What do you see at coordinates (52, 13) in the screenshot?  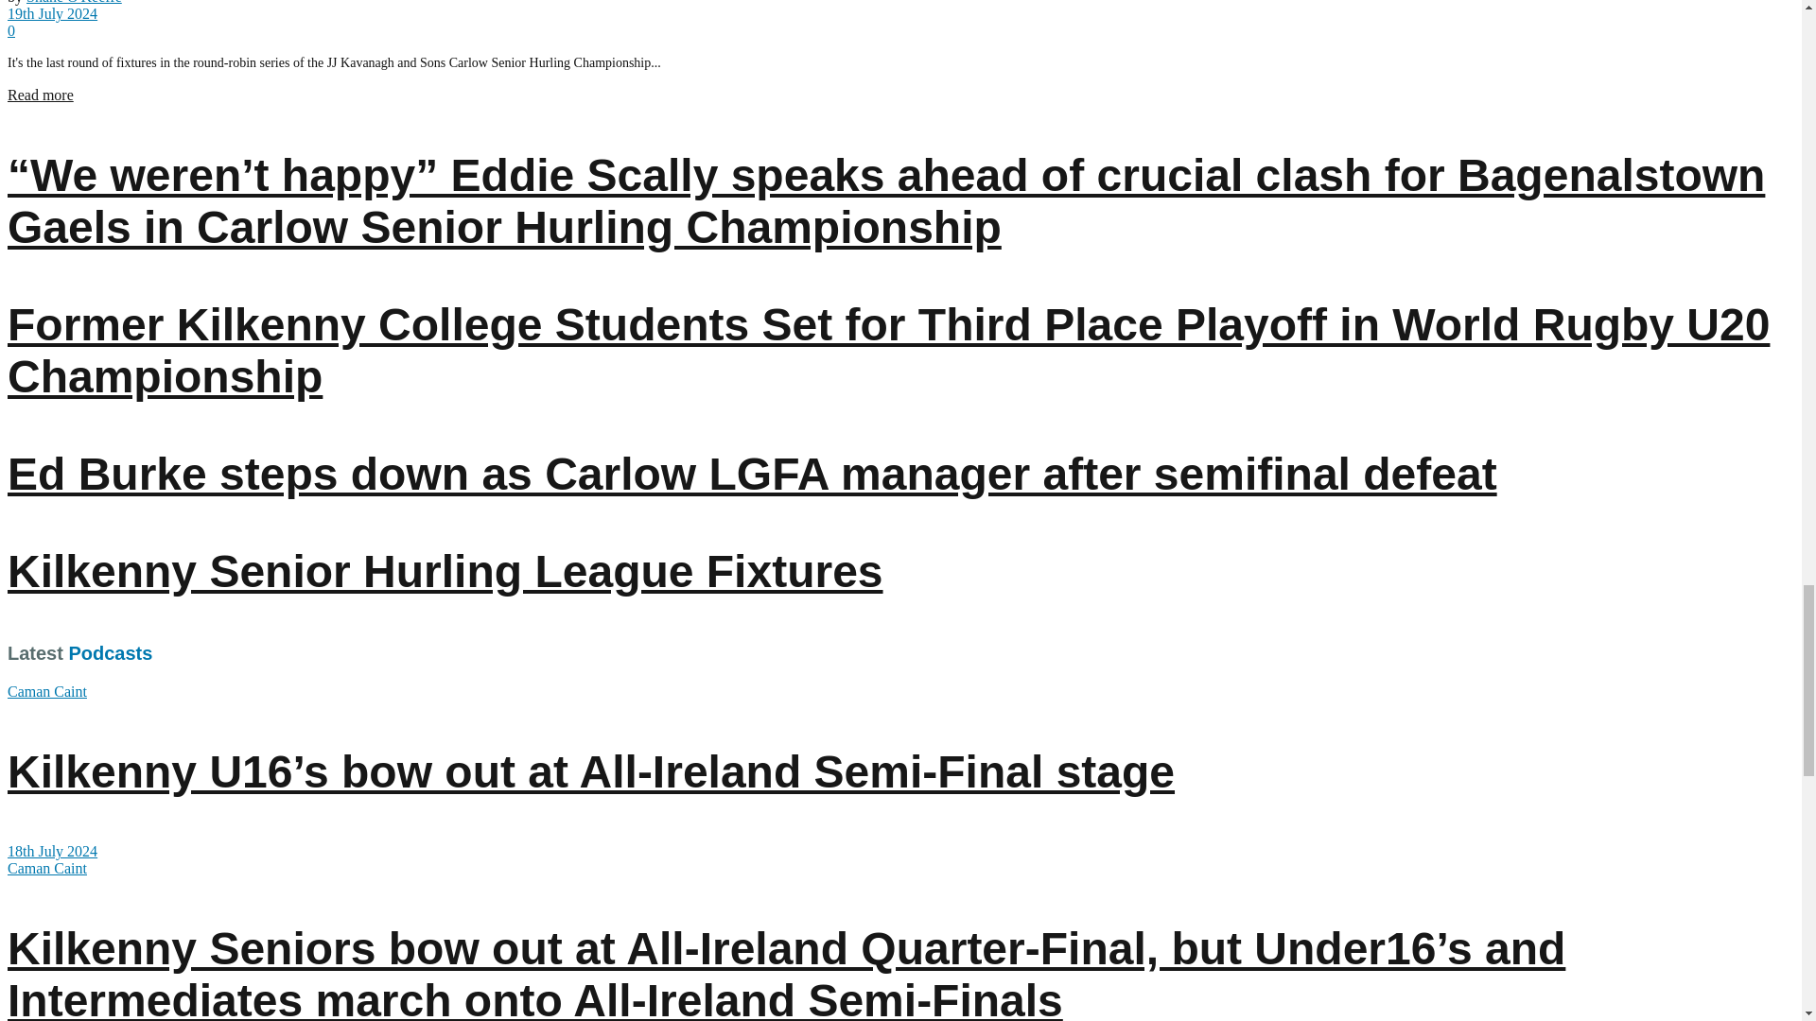 I see `19th July 2024` at bounding box center [52, 13].